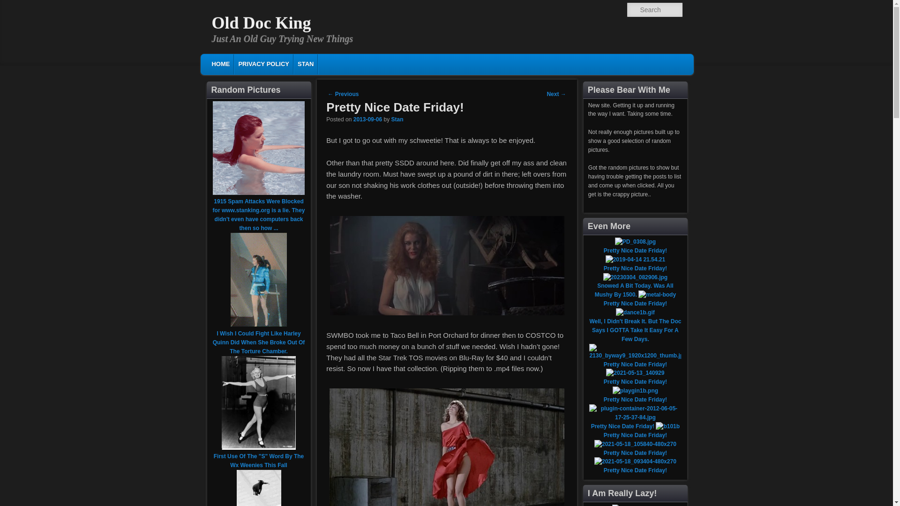 This screenshot has width=900, height=506. I want to click on vlcsnap-00303, so click(447, 265).